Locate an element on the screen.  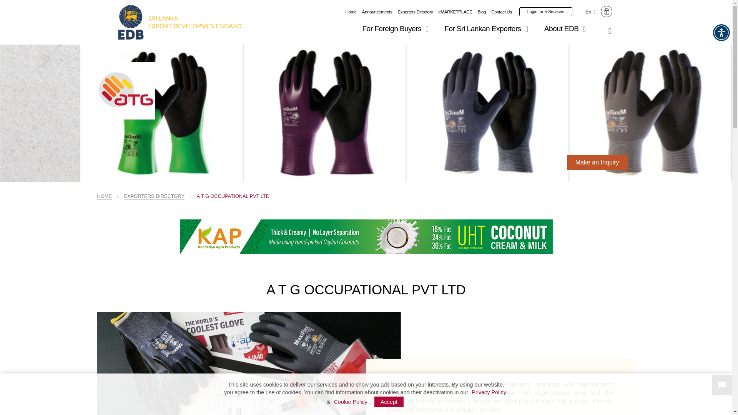
Blog is located at coordinates (482, 12).